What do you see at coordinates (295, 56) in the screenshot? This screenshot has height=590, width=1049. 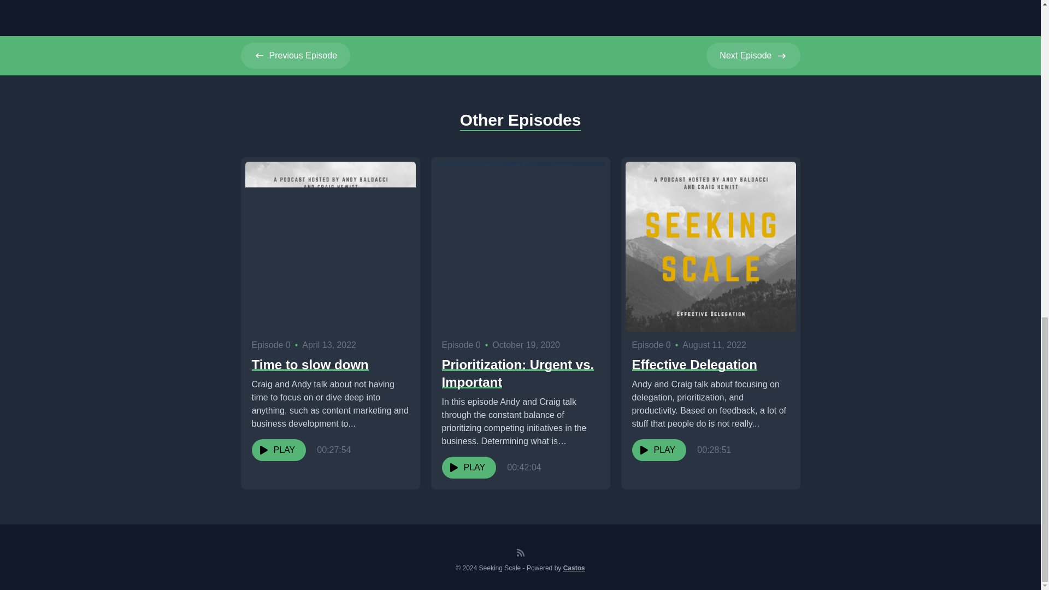 I see `Powered by Castos` at bounding box center [295, 56].